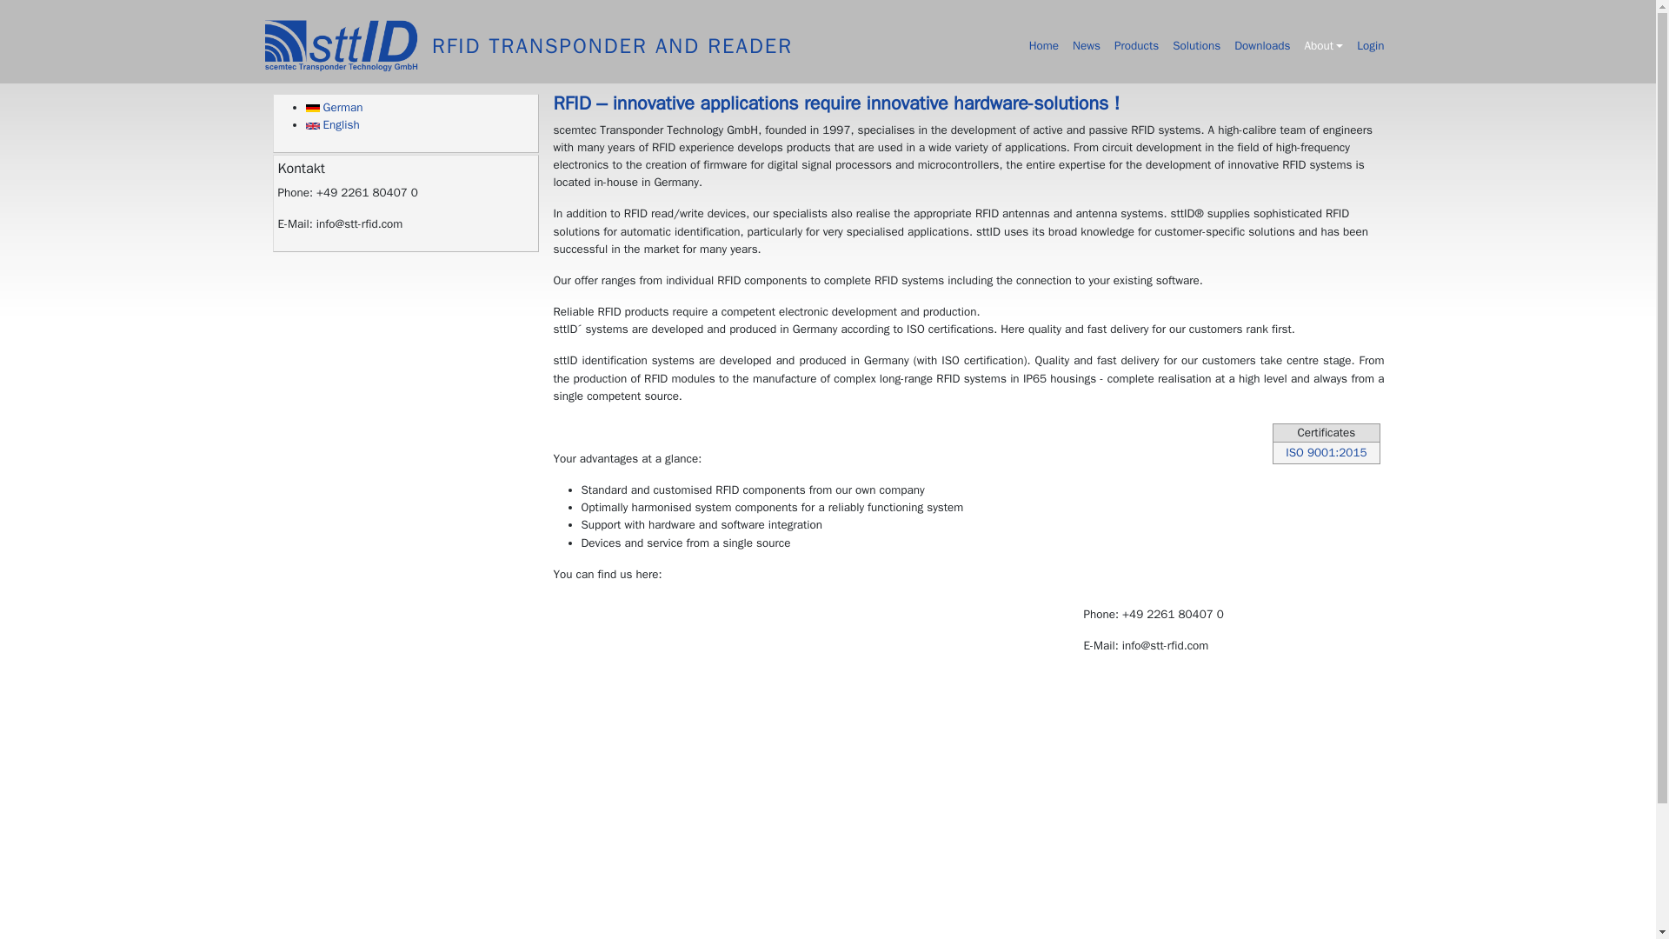 This screenshot has height=939, width=1669. Describe the element at coordinates (1323, 45) in the screenshot. I see `About` at that location.